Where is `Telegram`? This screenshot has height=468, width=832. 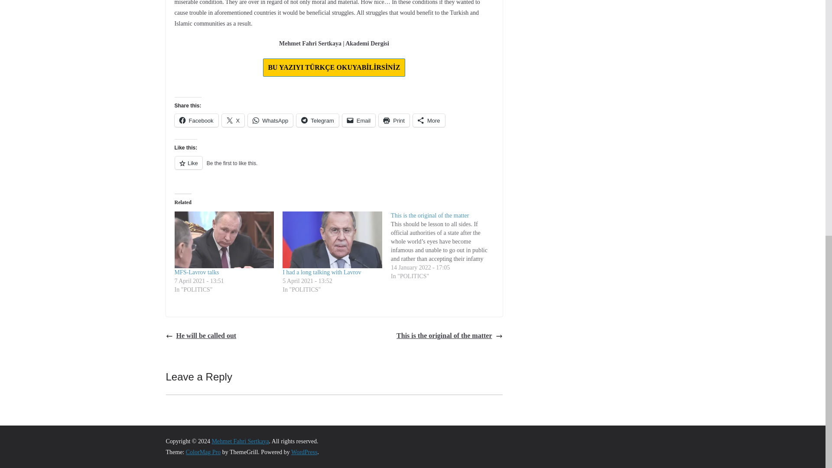
Telegram is located at coordinates (317, 120).